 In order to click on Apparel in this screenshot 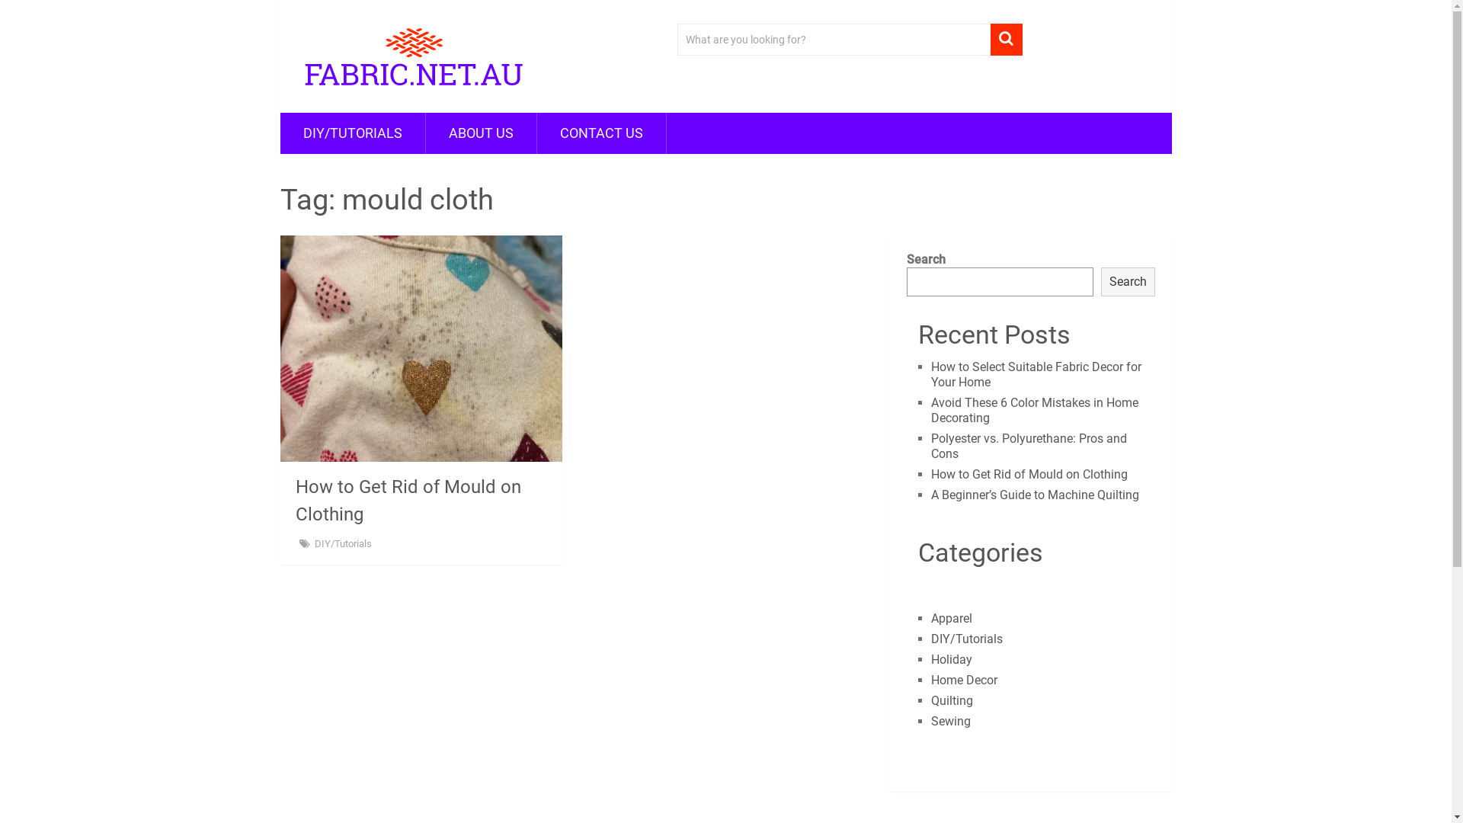, I will do `click(952, 619)`.